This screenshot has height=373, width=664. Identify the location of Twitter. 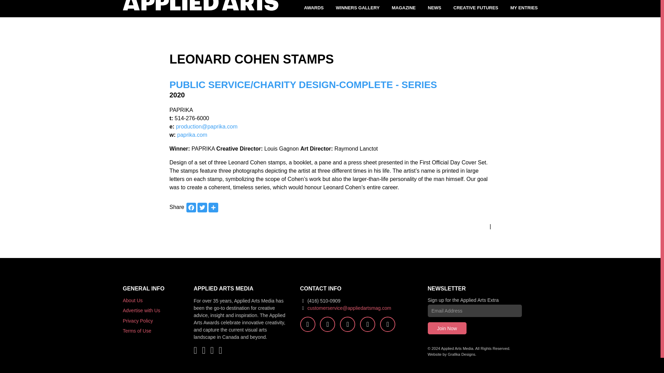
(202, 207).